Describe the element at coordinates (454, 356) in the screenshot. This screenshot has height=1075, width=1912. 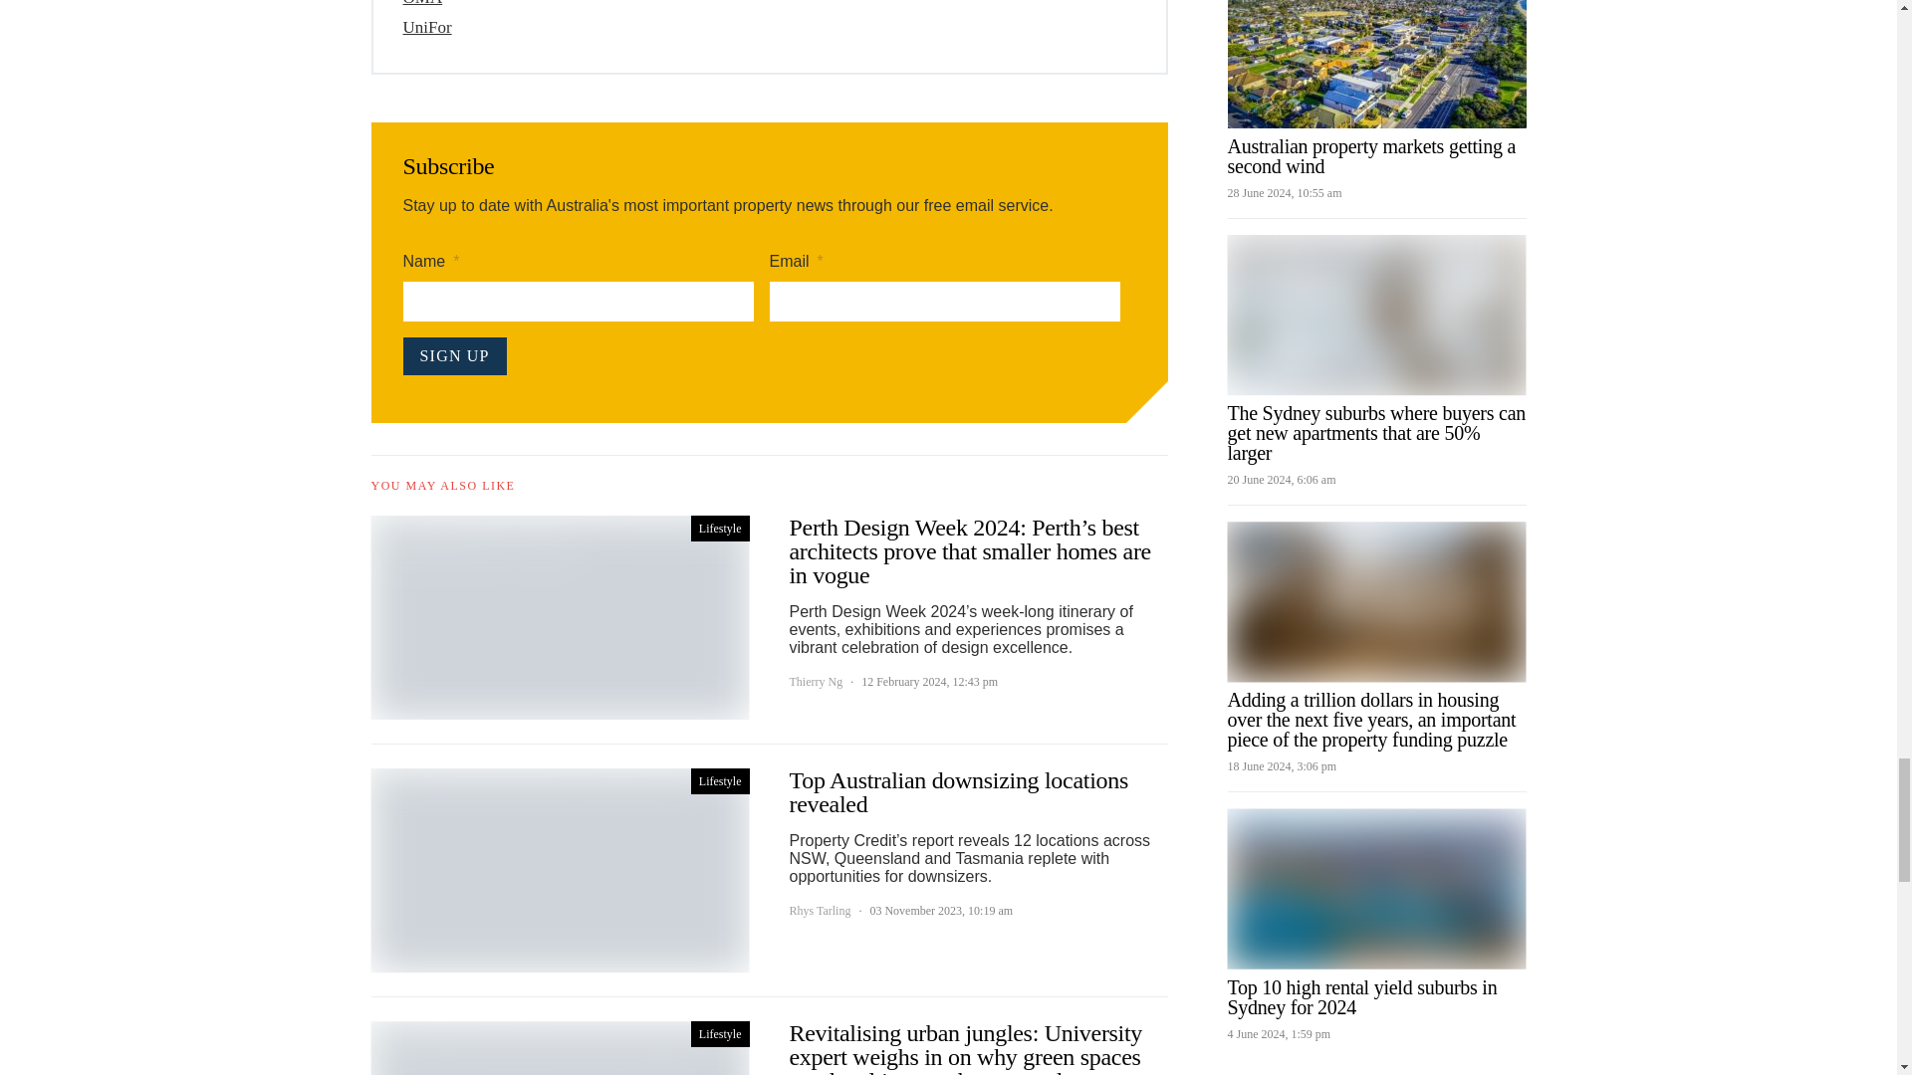
I see `Sign up` at that location.